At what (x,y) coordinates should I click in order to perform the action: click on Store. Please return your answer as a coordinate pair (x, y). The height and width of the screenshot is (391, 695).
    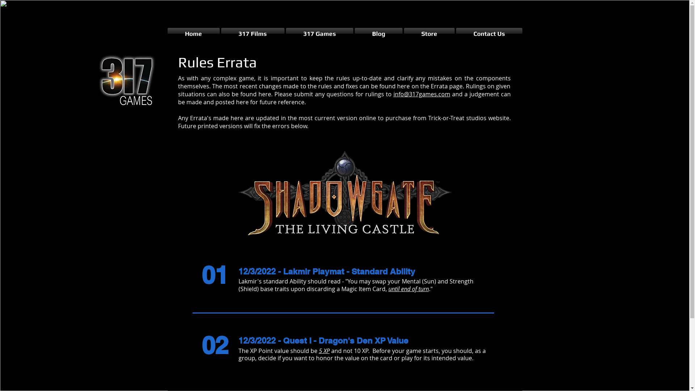
    Looking at the image, I should click on (429, 34).